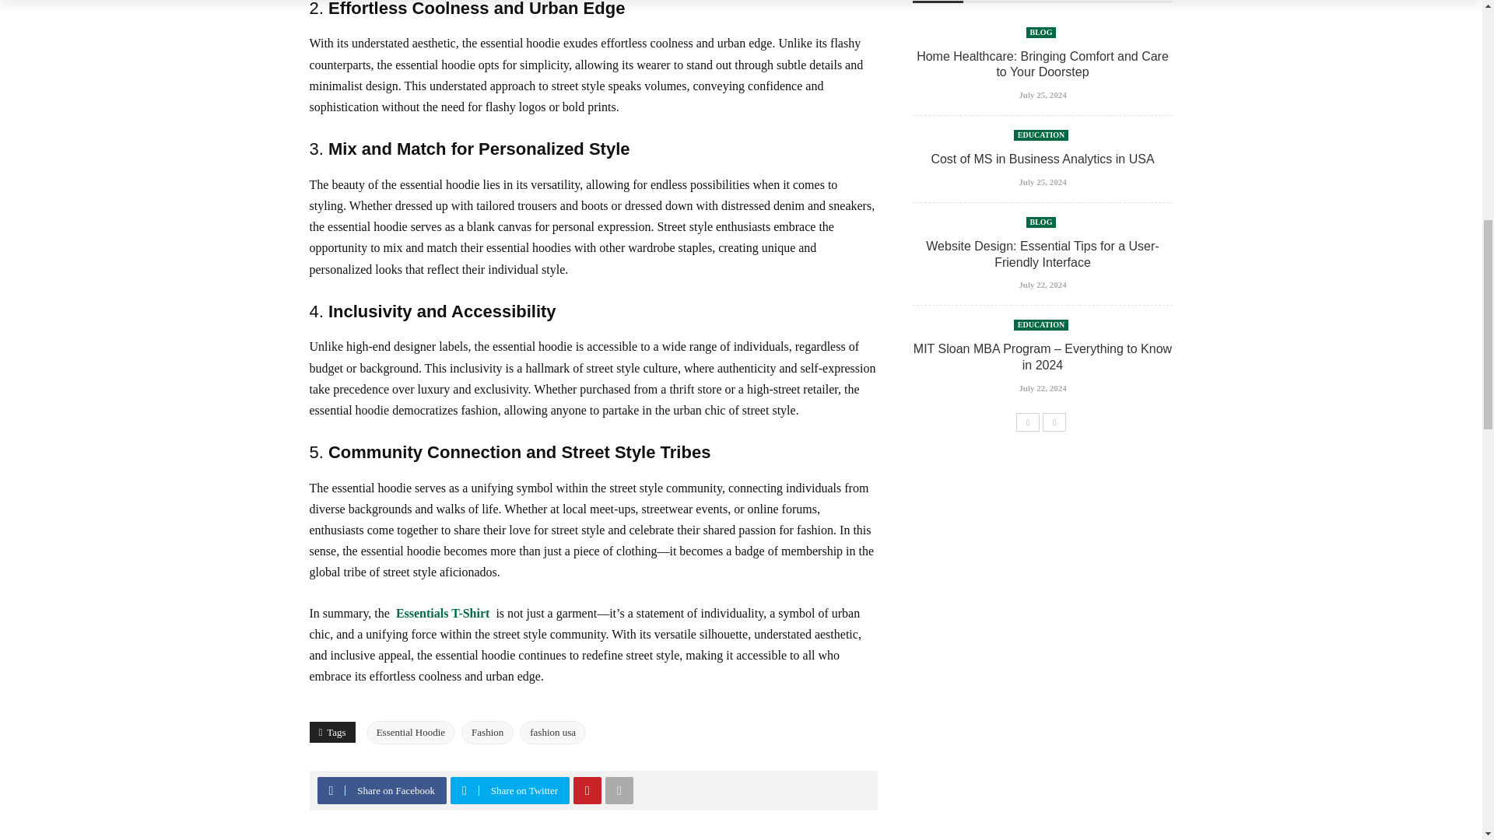 This screenshot has width=1494, height=840. What do you see at coordinates (512, 790) in the screenshot?
I see `Share on Twitter` at bounding box center [512, 790].